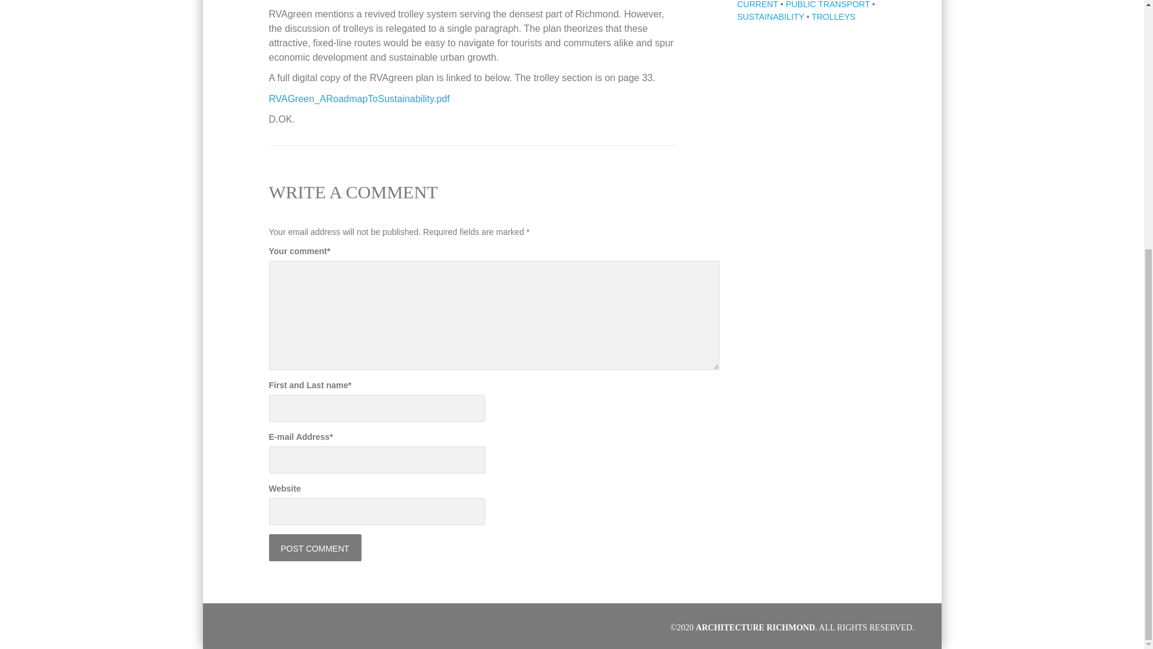 Image resolution: width=1153 pixels, height=649 pixels. I want to click on PUBLIC TRANSPORT, so click(827, 5).